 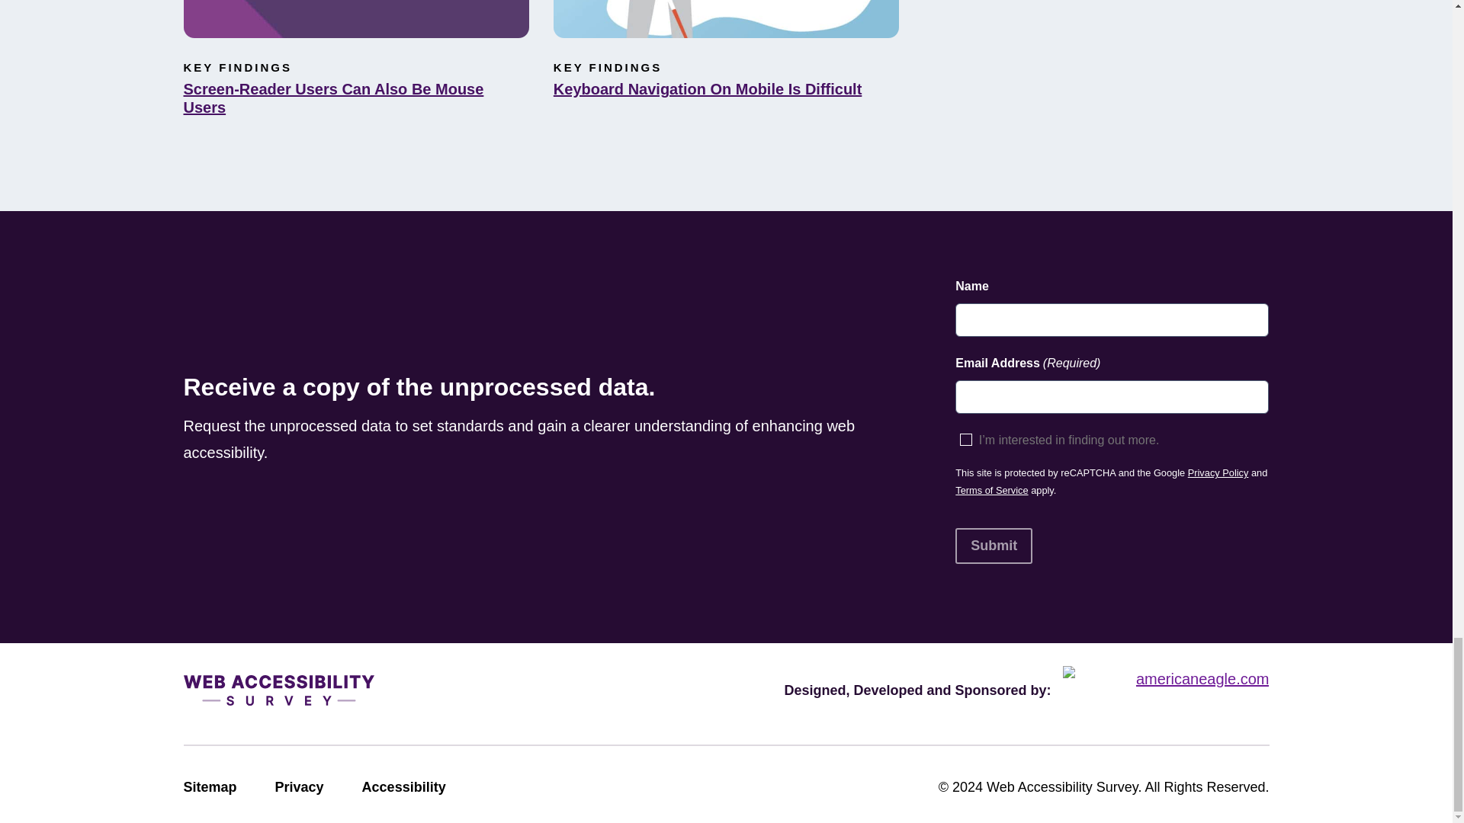 What do you see at coordinates (1218, 472) in the screenshot?
I see `Privacy Policy` at bounding box center [1218, 472].